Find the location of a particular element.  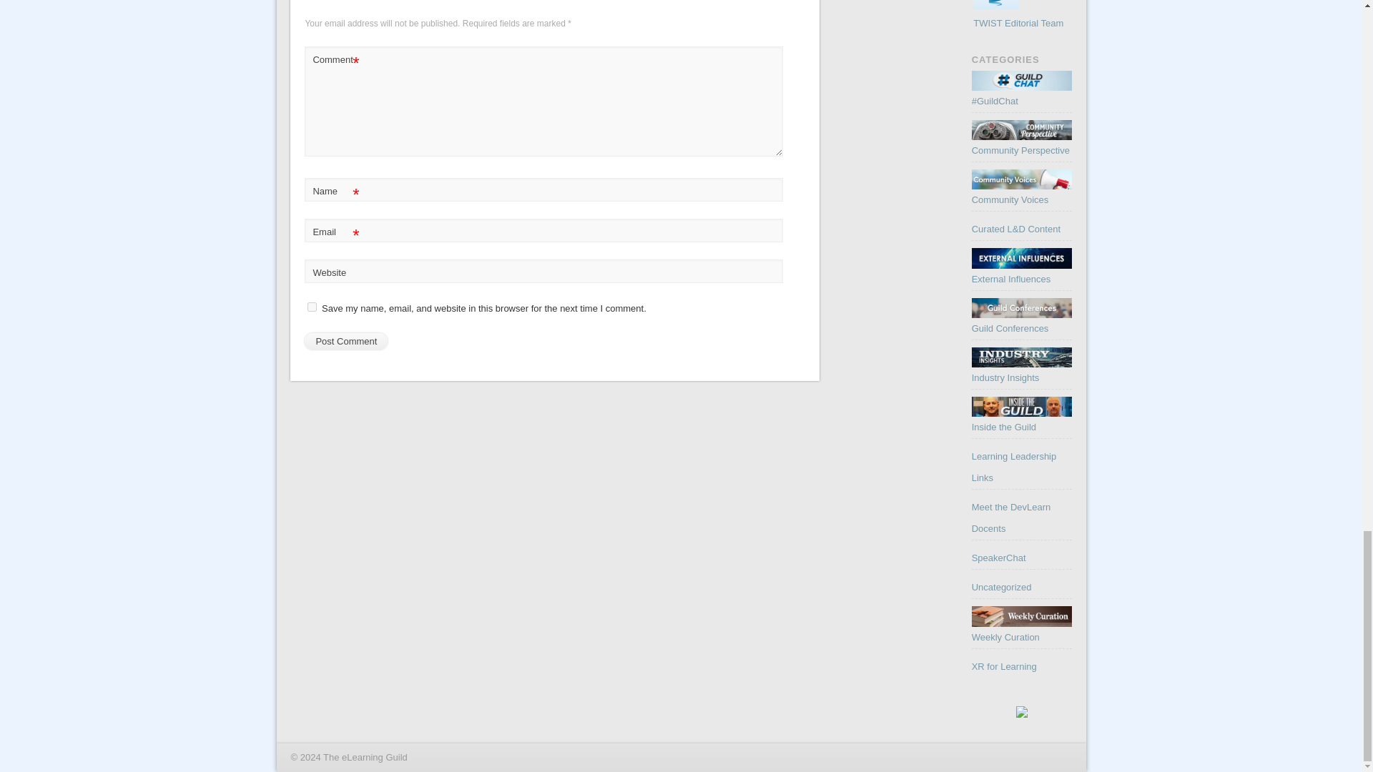

View all posts filed under Community Voices is located at coordinates (1022, 187).